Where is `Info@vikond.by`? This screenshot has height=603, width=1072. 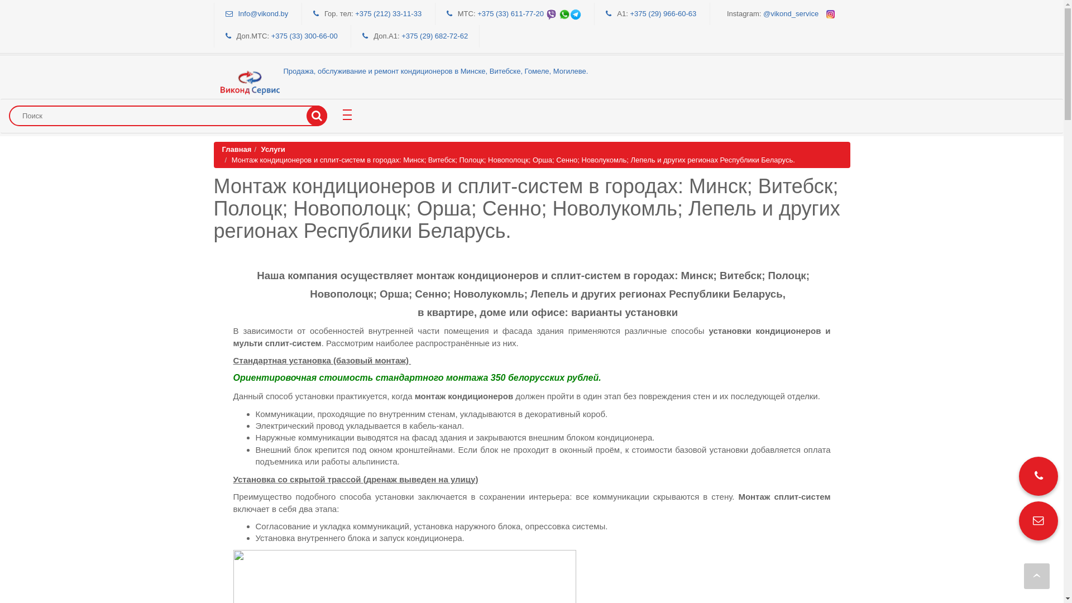
Info@vikond.by is located at coordinates (263, 13).